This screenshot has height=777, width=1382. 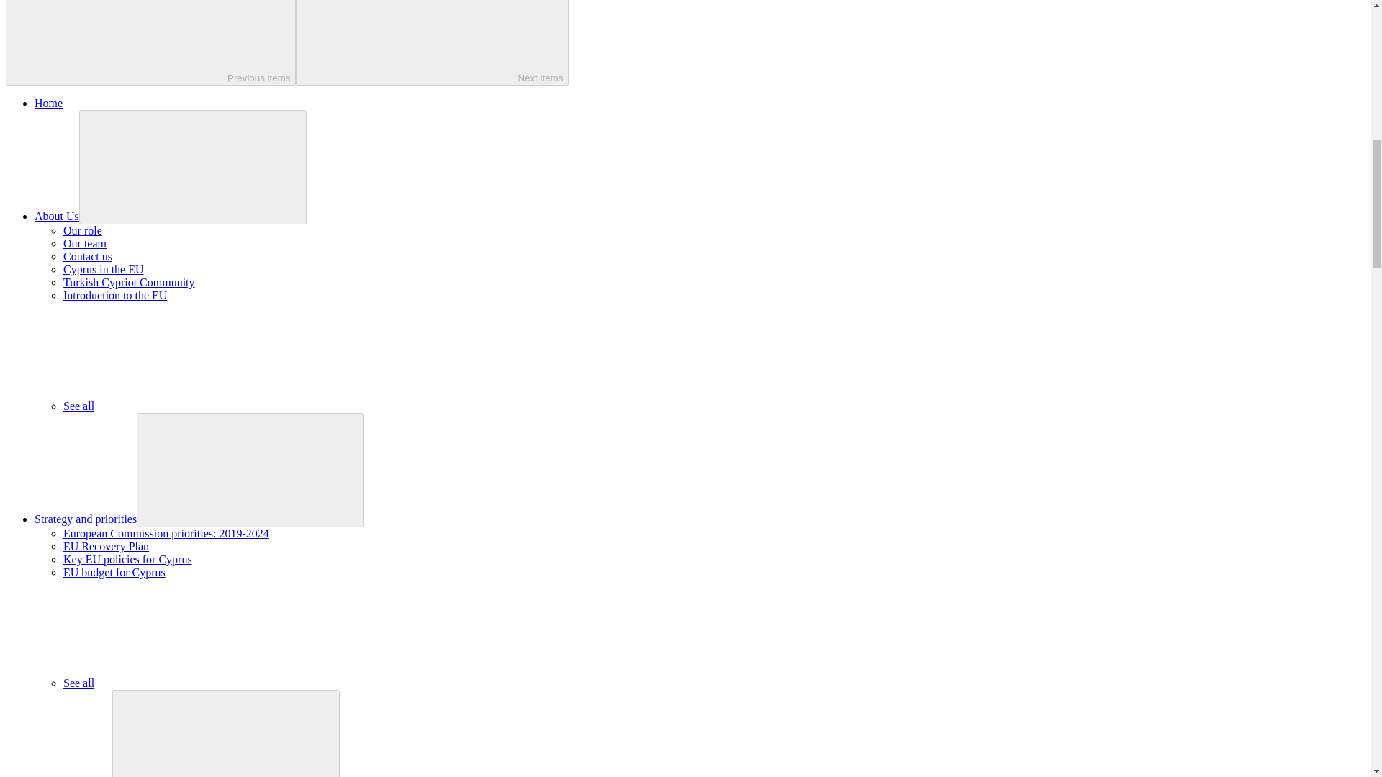 What do you see at coordinates (166, 533) in the screenshot?
I see `European Commission priorities: 2019-2024` at bounding box center [166, 533].